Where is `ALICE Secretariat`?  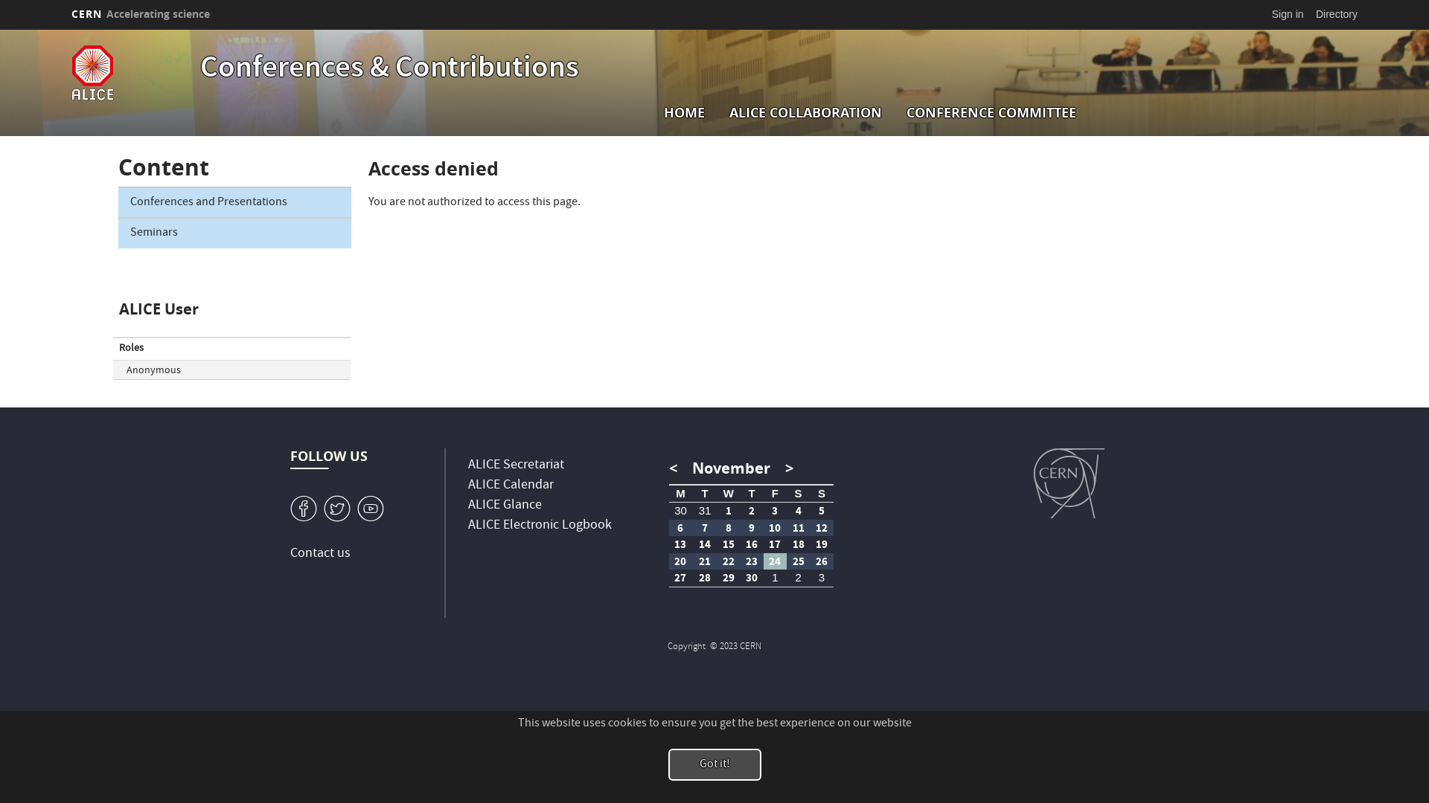 ALICE Secretariat is located at coordinates (517, 465).